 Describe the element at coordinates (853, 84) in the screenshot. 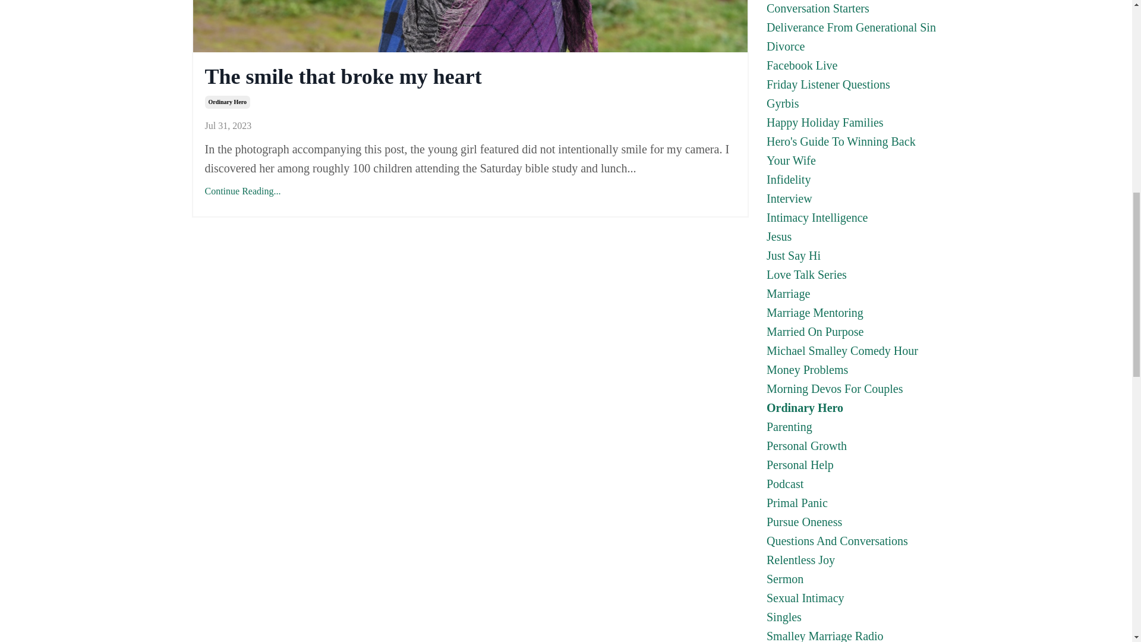

I see `Friday Listener Questions` at that location.